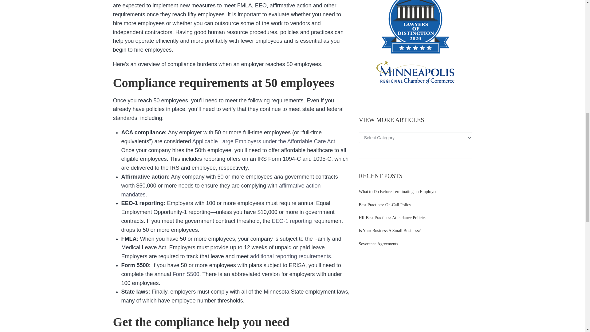 This screenshot has height=332, width=590. Describe the element at coordinates (221, 190) in the screenshot. I see `affirmative action mandates` at that location.